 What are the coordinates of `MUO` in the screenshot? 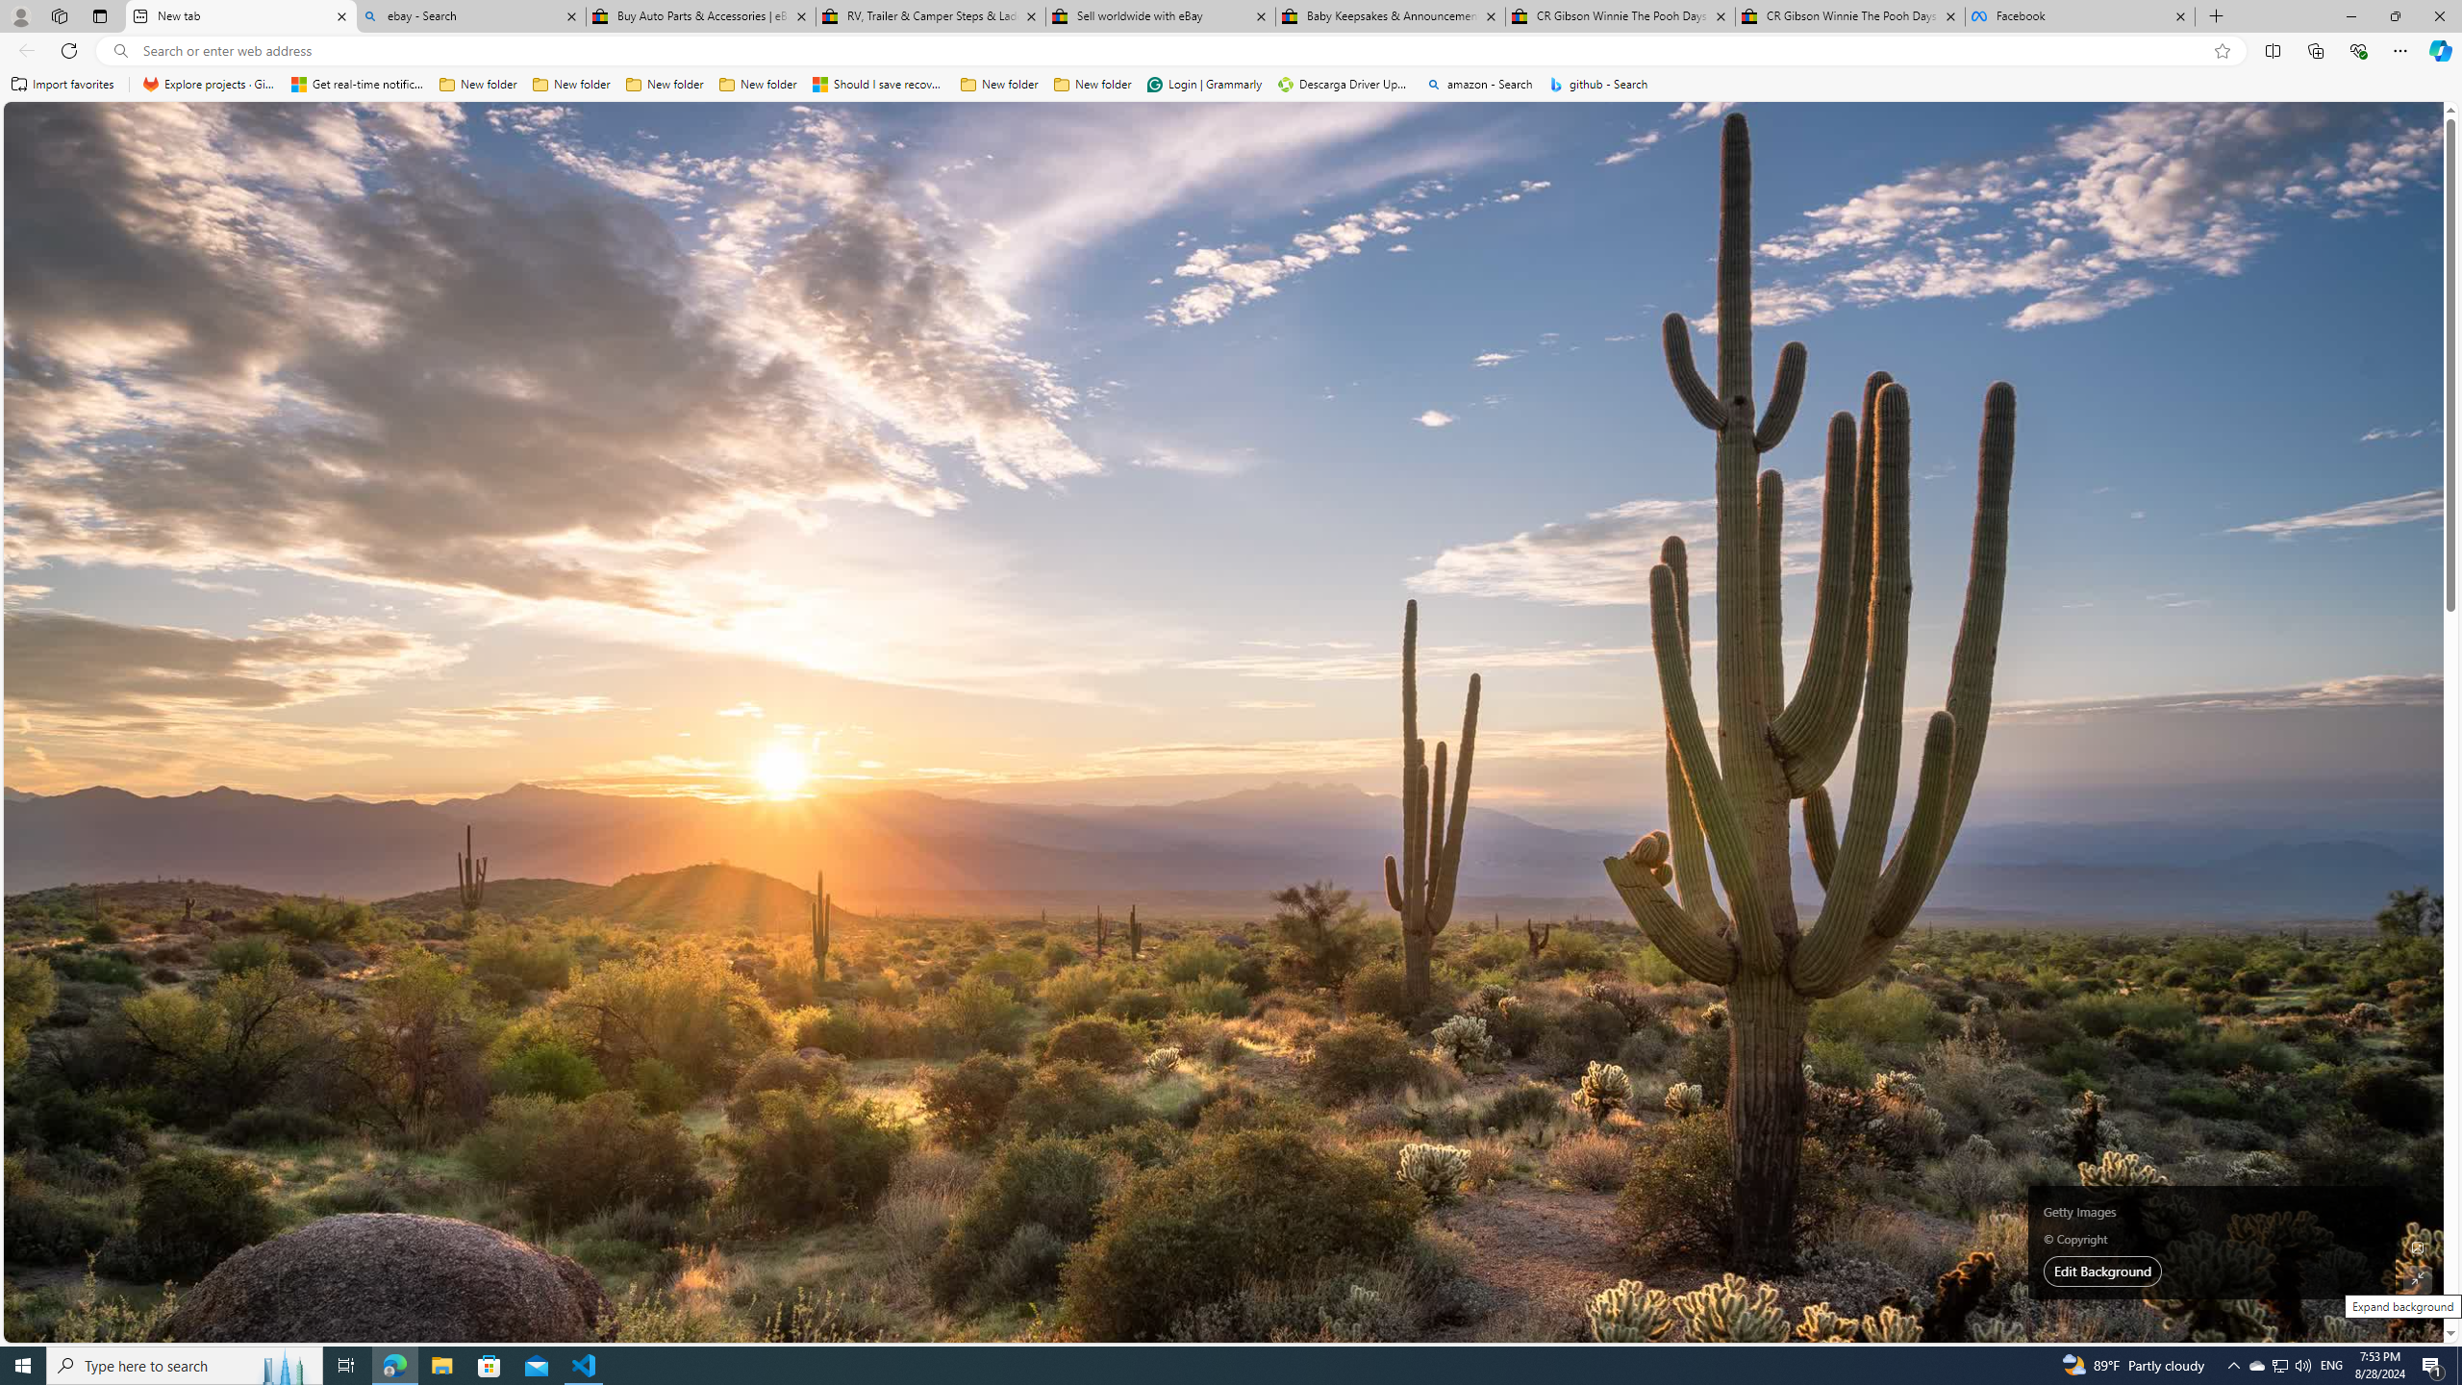 It's located at (502, 488).